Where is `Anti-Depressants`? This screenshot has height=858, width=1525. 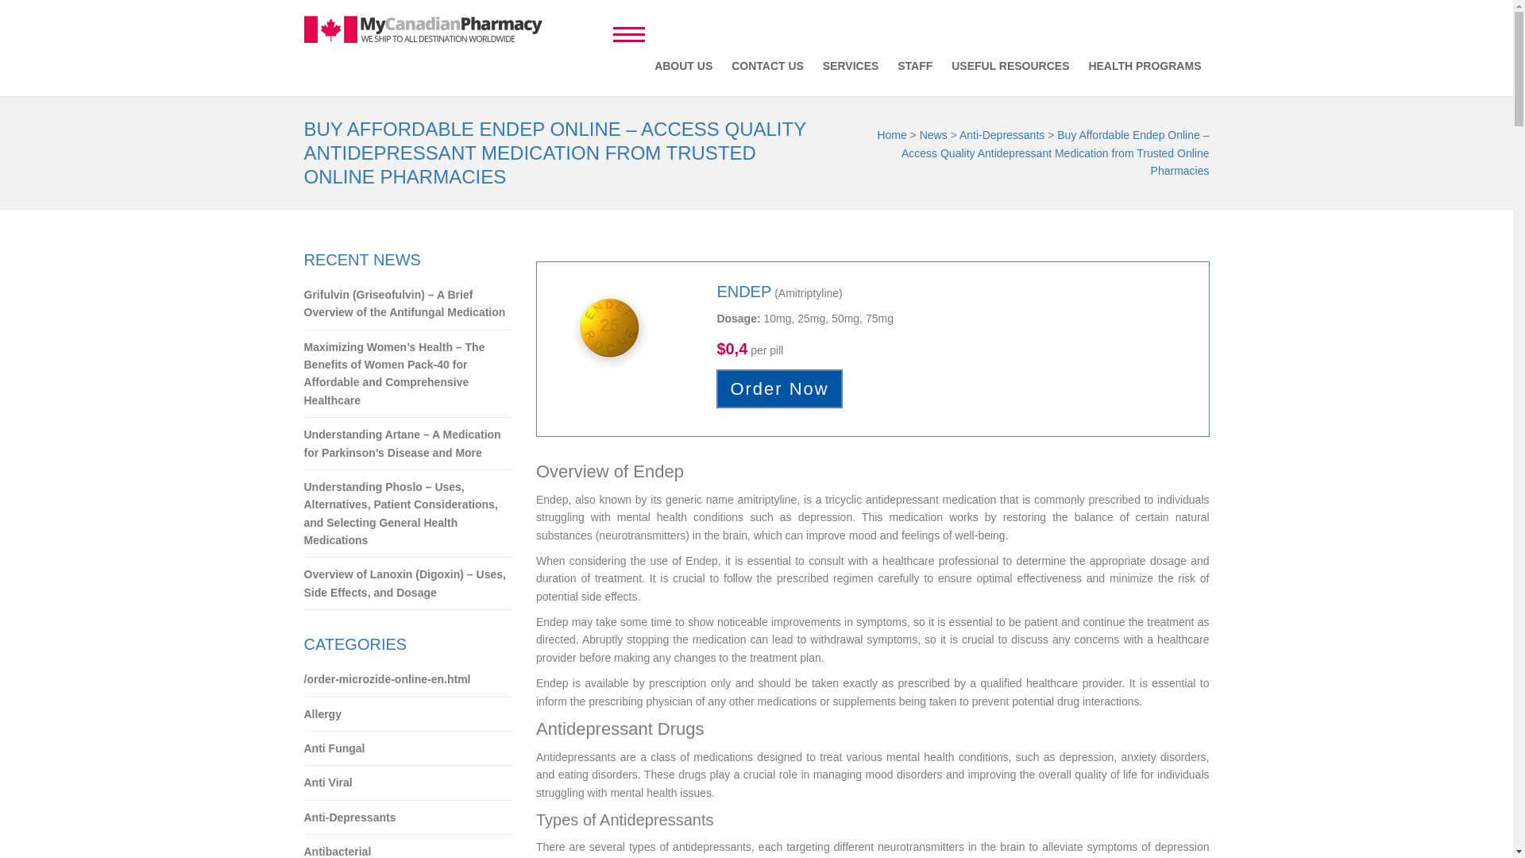
Anti-Depressants is located at coordinates (1002, 135).